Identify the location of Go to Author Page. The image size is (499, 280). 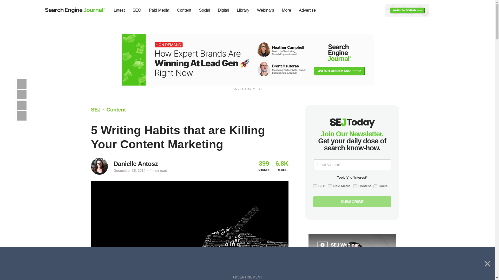
(99, 166).